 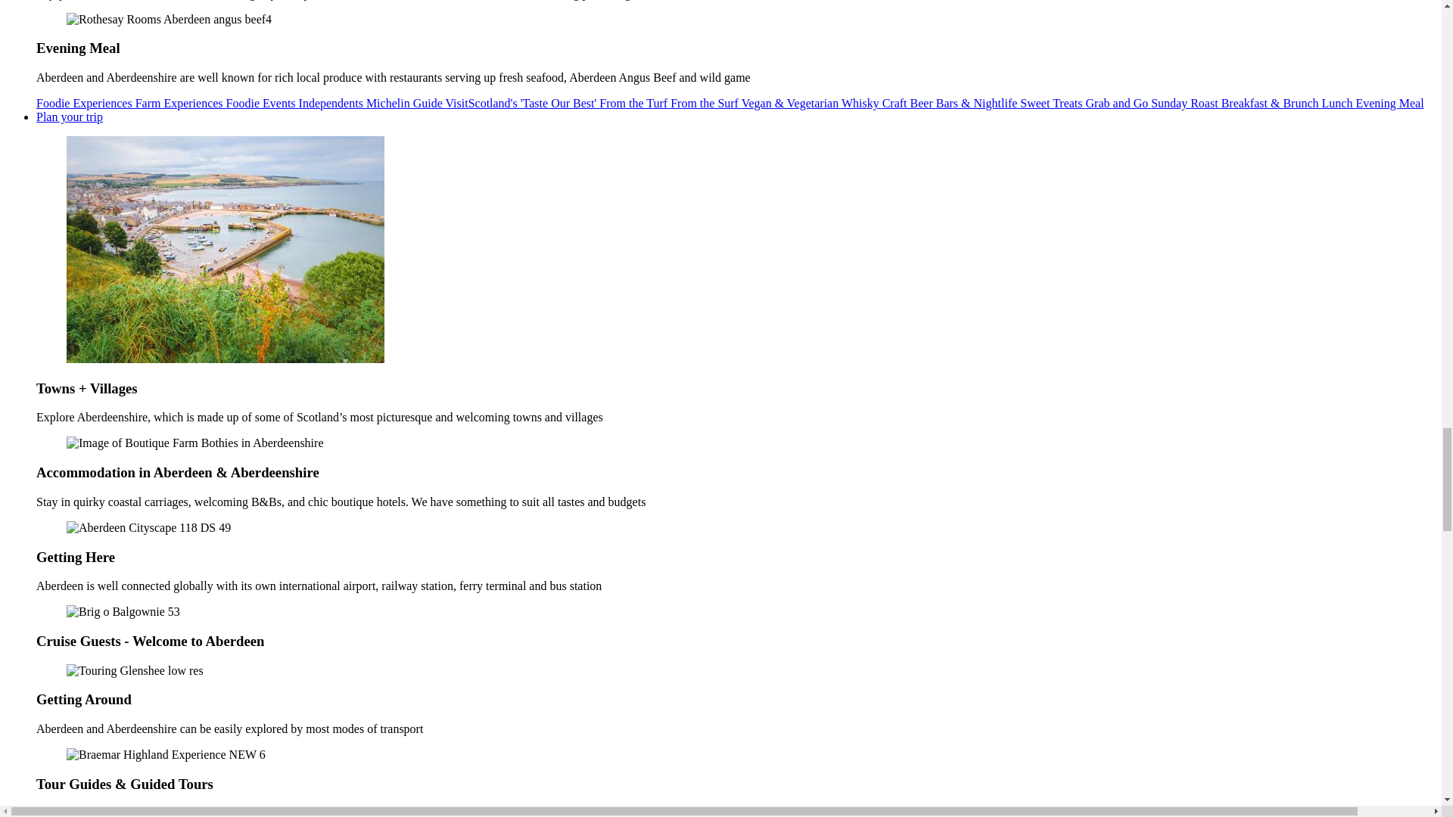 I want to click on VisitScotland's 'Taste Our Best', so click(x=521, y=103).